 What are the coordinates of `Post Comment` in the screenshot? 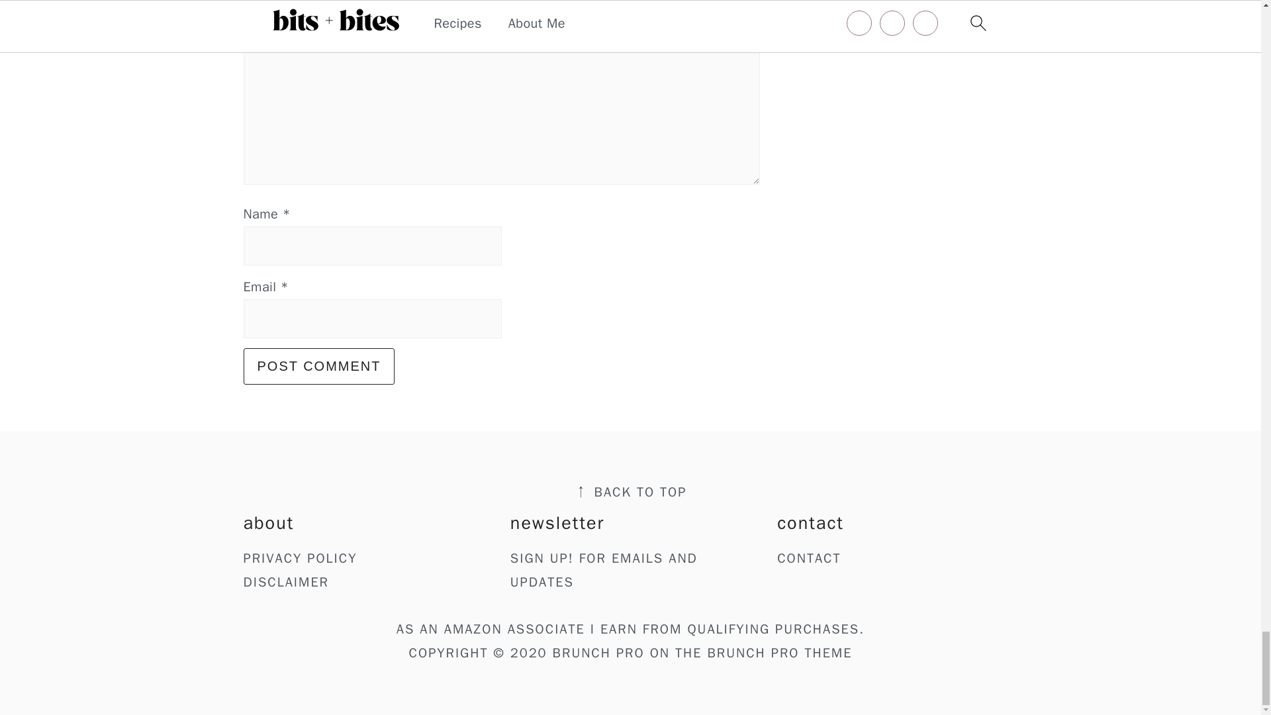 It's located at (319, 366).